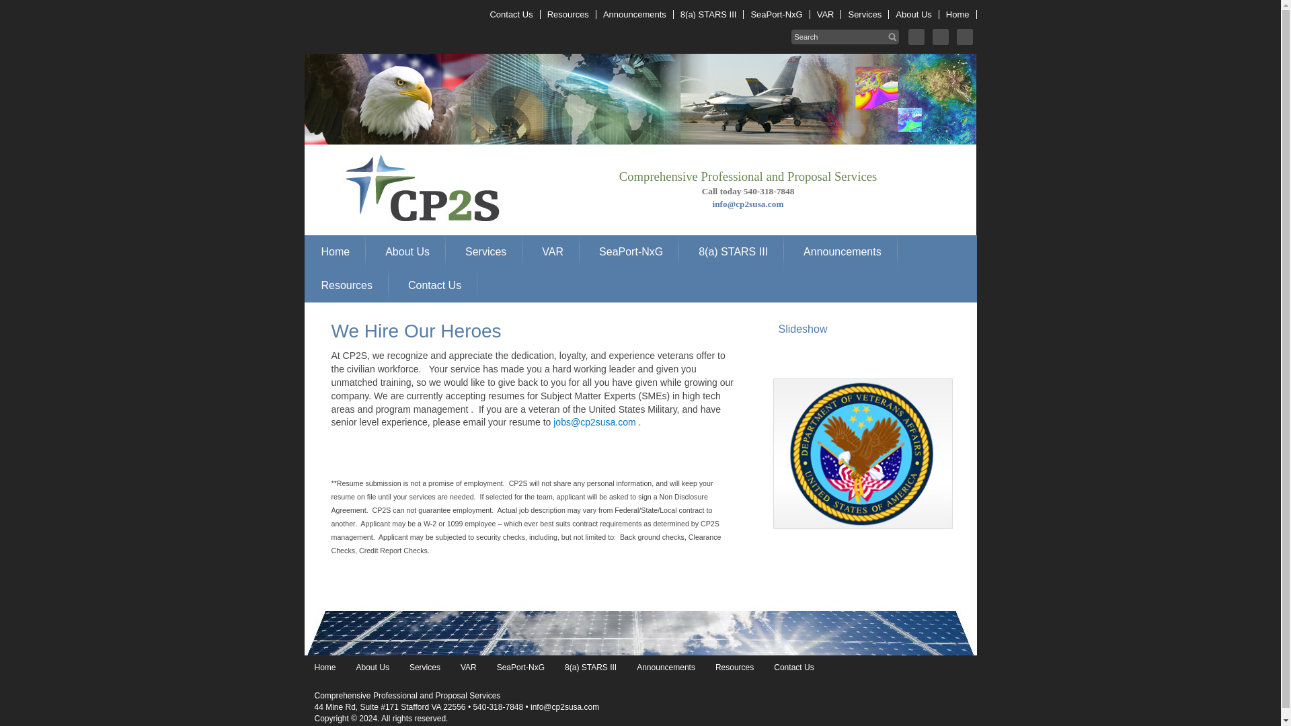 This screenshot has height=726, width=1291. Describe the element at coordinates (631, 251) in the screenshot. I see `SeaPort-NxG` at that location.